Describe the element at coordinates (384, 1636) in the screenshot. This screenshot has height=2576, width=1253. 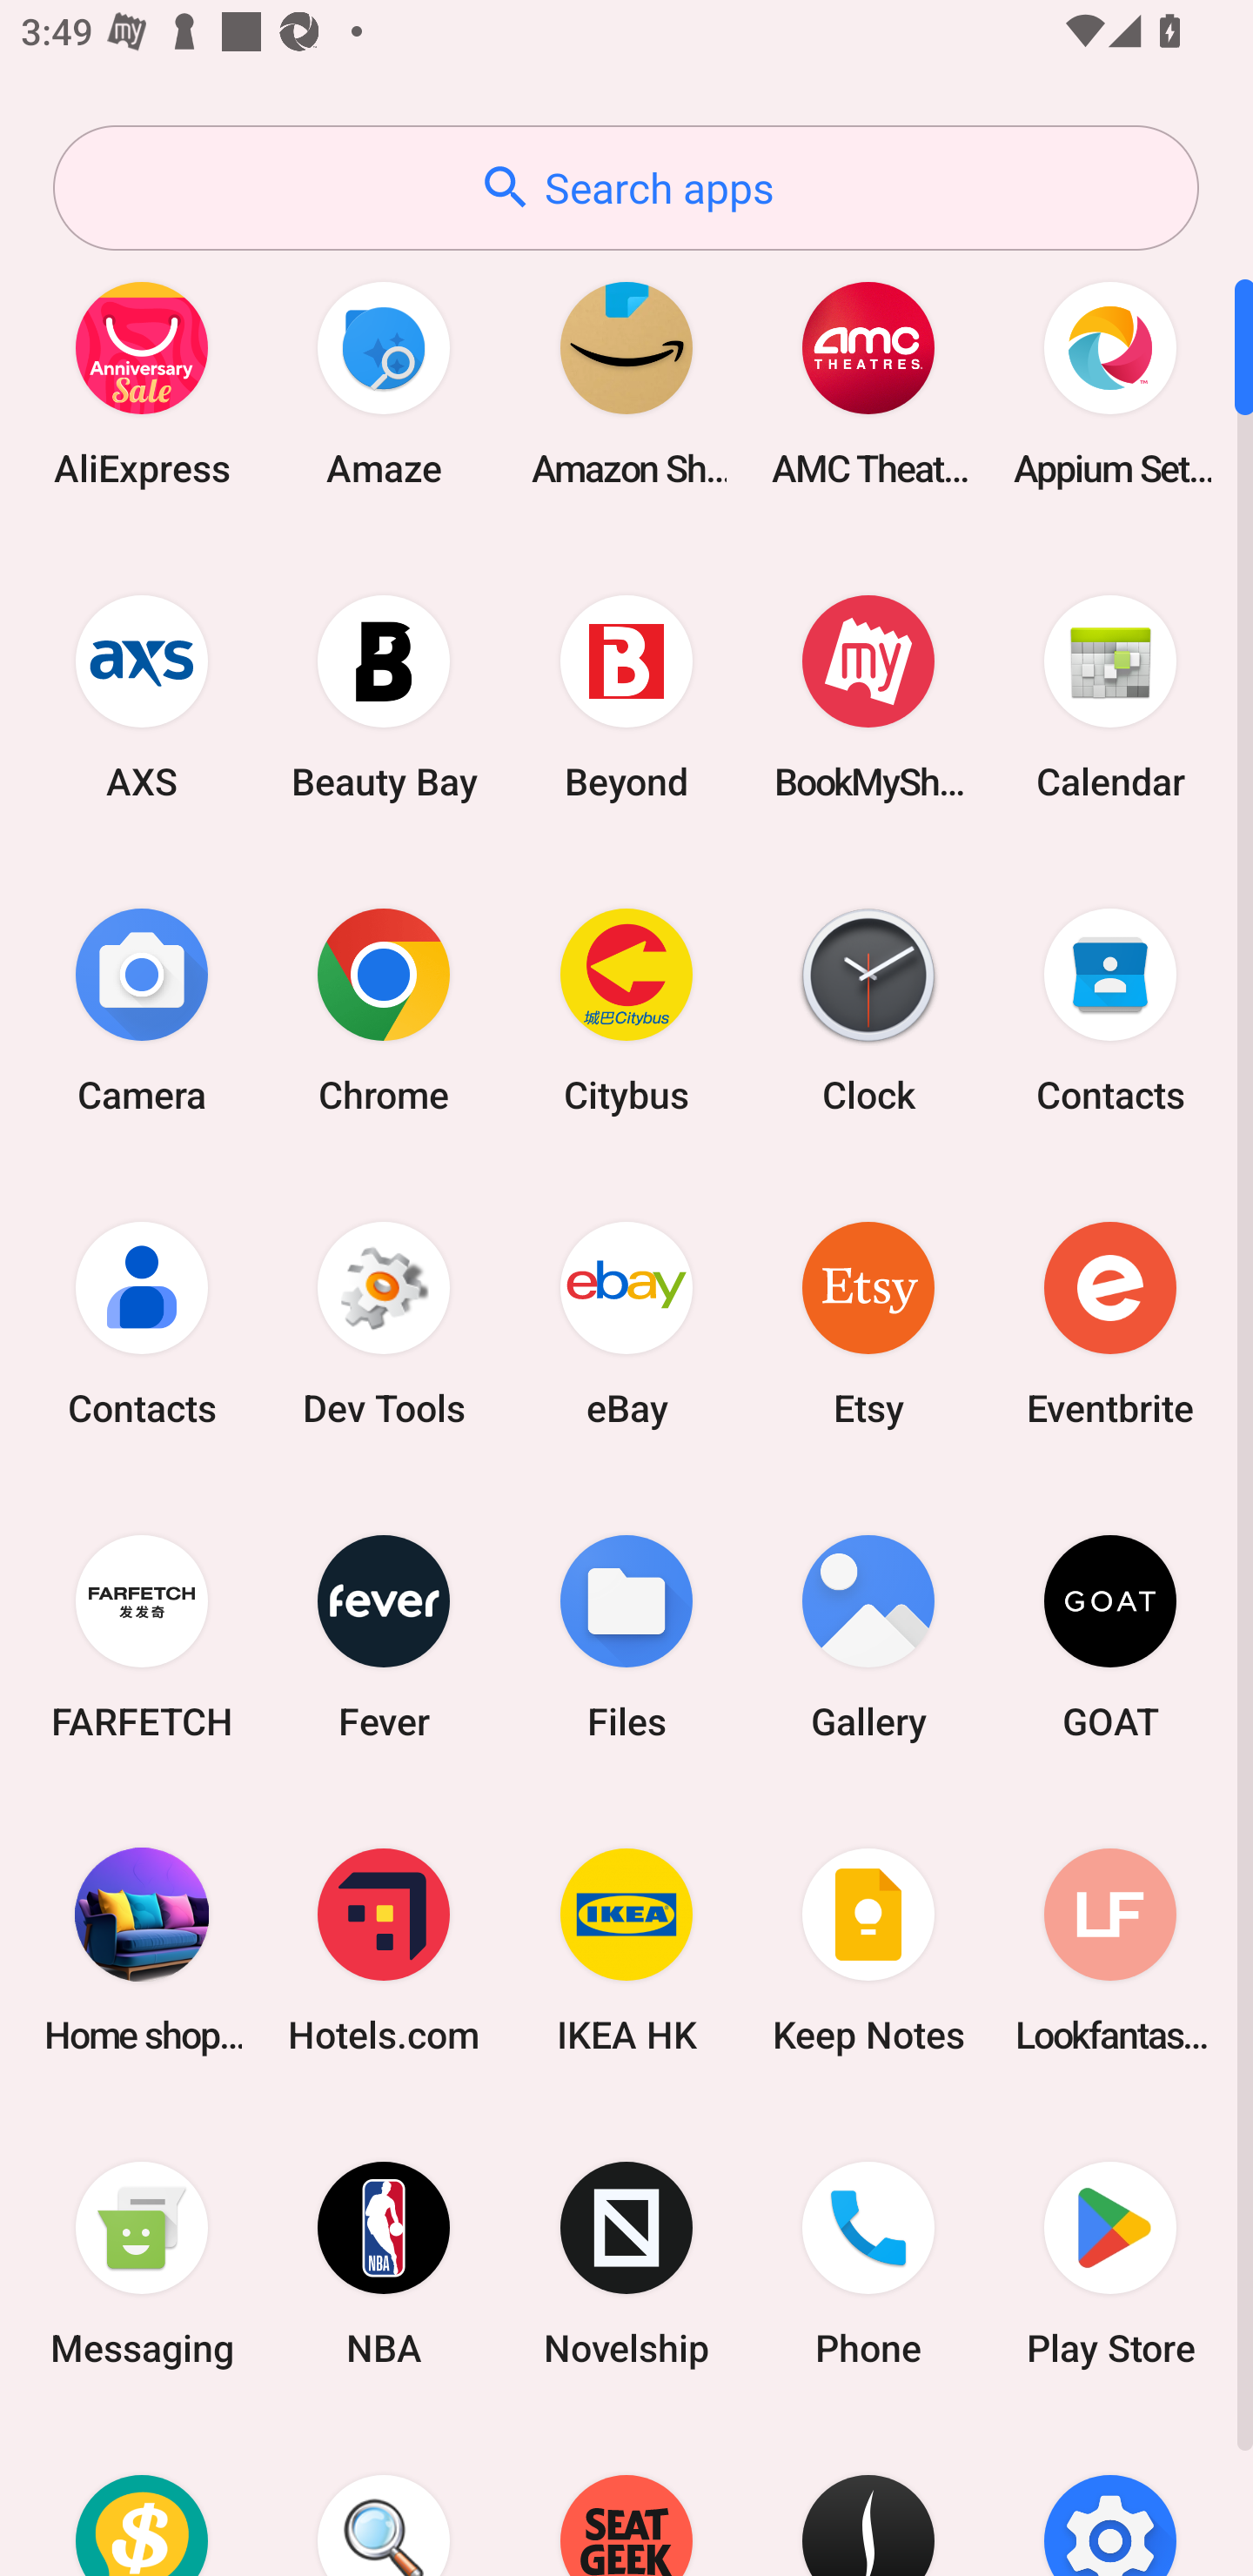
I see `Fever` at that location.